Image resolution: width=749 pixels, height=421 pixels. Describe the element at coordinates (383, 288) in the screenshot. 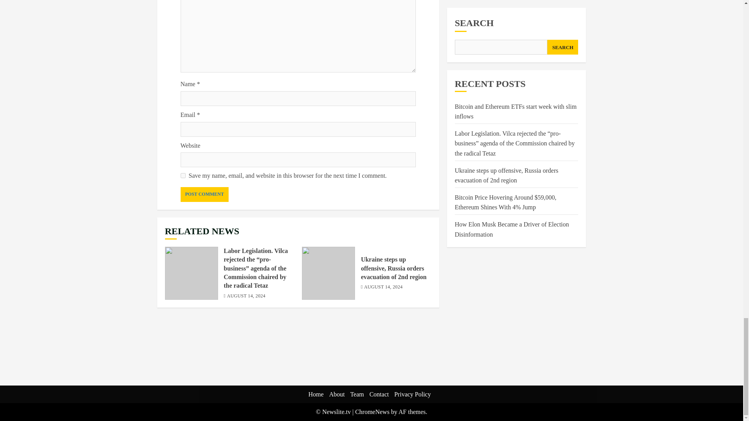

I see `AUGUST 14, 2024` at that location.